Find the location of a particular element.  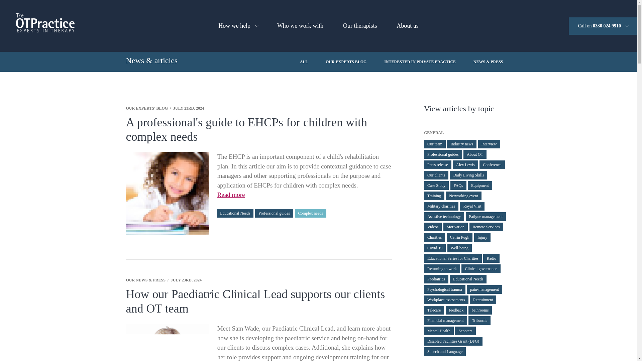

OUR EXPERTS BLOG is located at coordinates (346, 62).